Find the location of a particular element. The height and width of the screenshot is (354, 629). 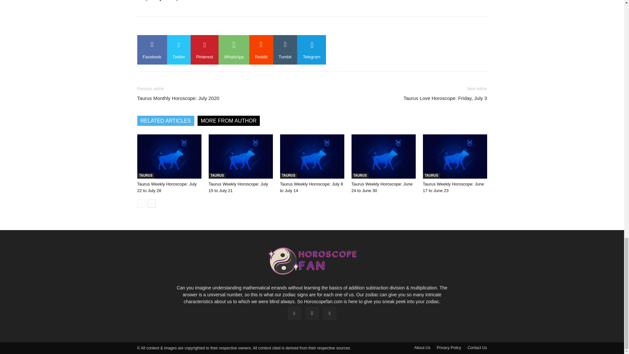

Facebook is located at coordinates (152, 49).